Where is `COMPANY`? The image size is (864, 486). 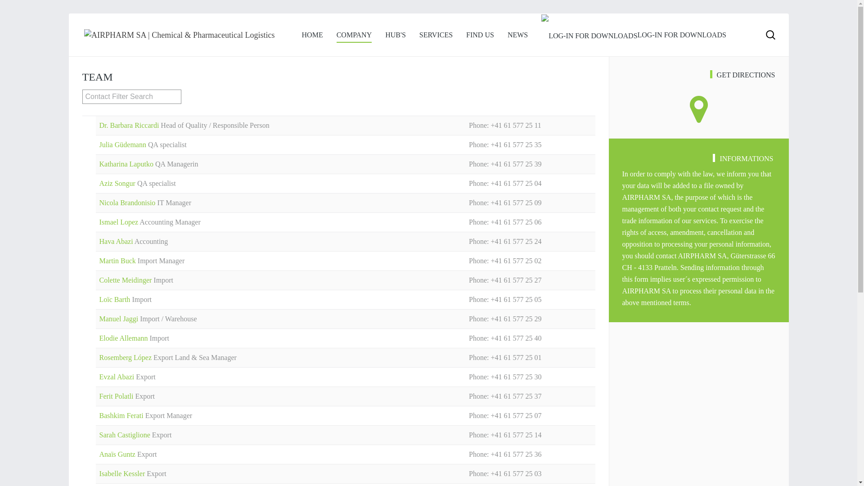 COMPANY is located at coordinates (355, 35).